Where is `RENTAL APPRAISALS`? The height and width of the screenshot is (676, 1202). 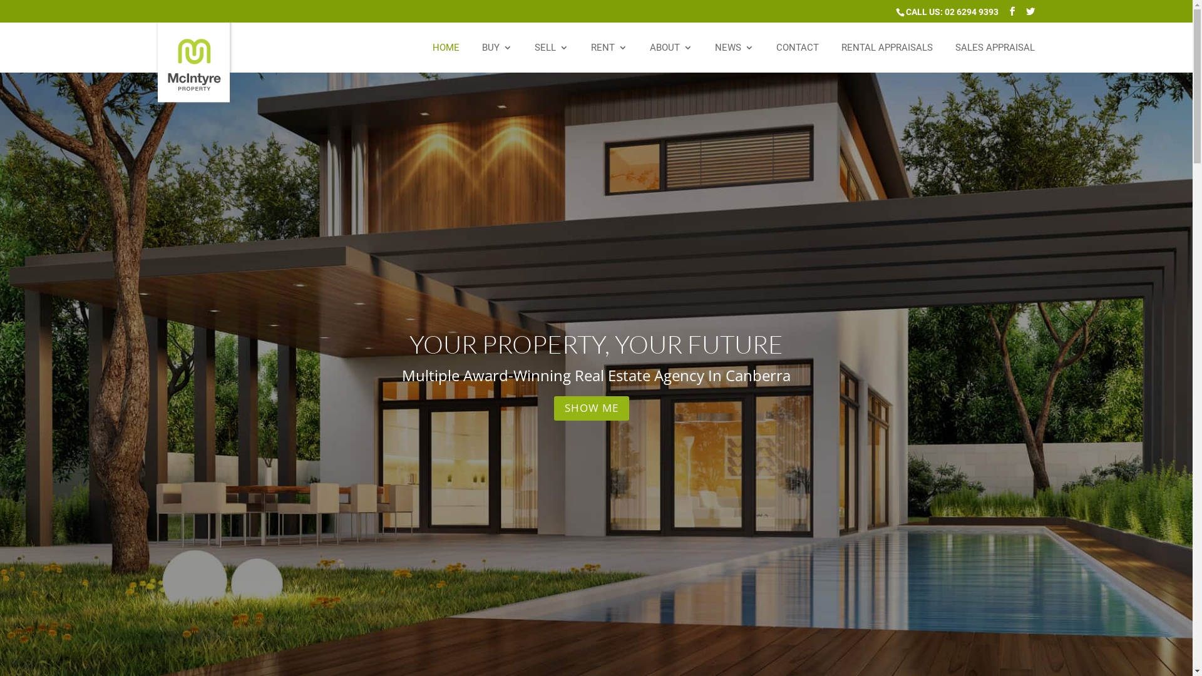 RENTAL APPRAISALS is located at coordinates (887, 58).